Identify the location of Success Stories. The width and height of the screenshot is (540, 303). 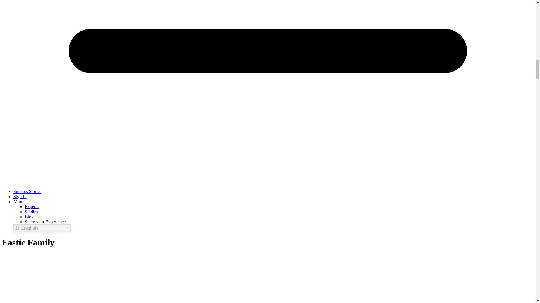
(28, 191).